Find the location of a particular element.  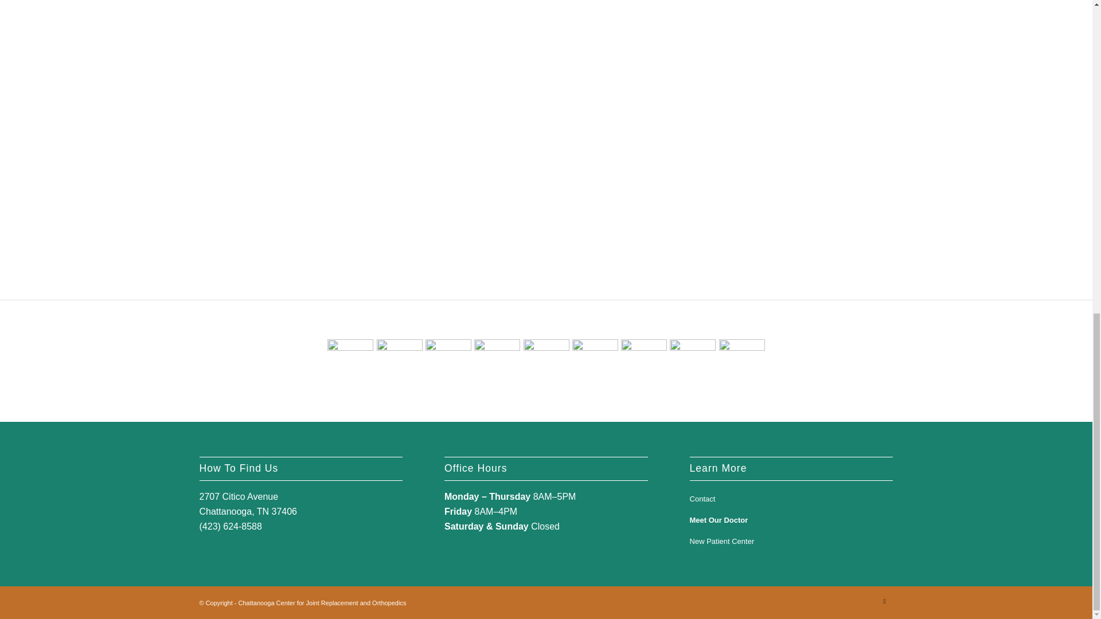

Contact is located at coordinates (791, 499).